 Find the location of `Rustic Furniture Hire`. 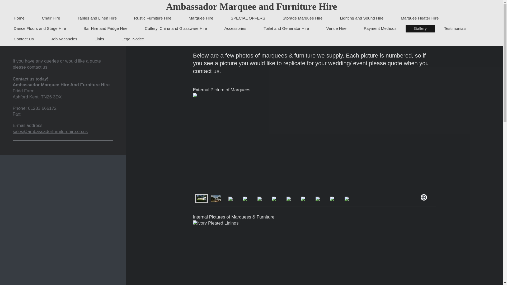

Rustic Furniture Hire is located at coordinates (153, 18).